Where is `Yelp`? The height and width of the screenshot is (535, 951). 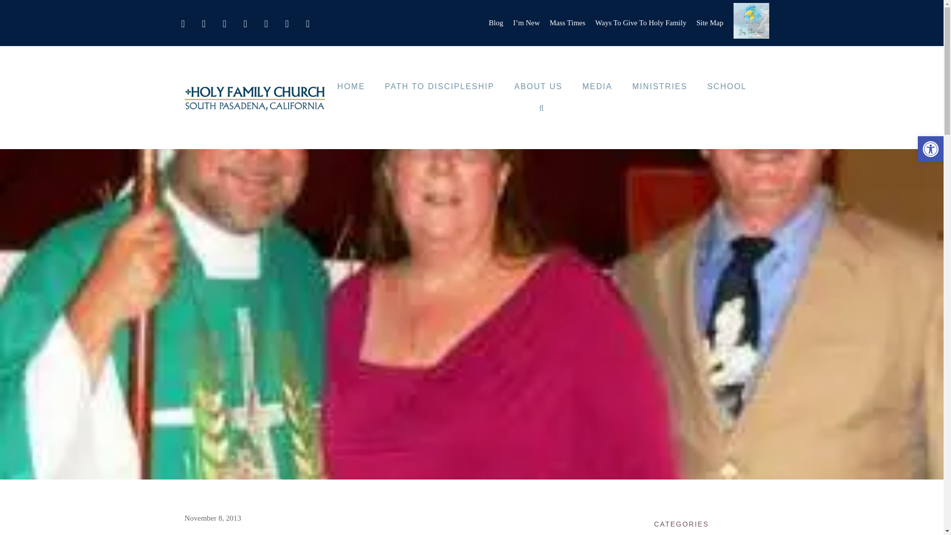
Yelp is located at coordinates (307, 21).